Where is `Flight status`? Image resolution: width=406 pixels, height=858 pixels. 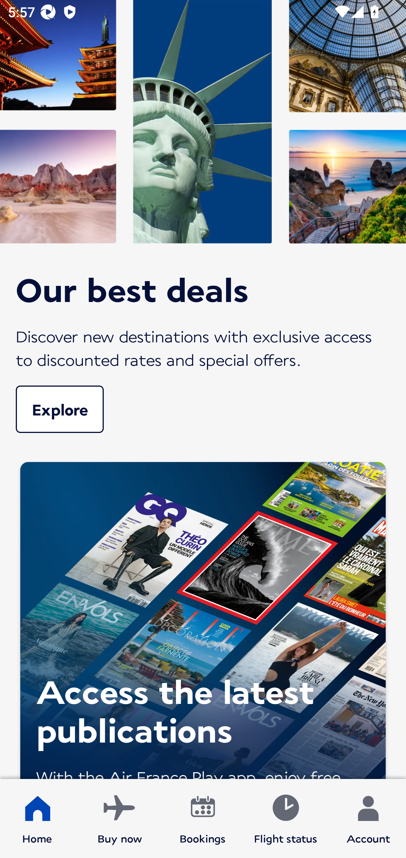
Flight status is located at coordinates (285, 818).